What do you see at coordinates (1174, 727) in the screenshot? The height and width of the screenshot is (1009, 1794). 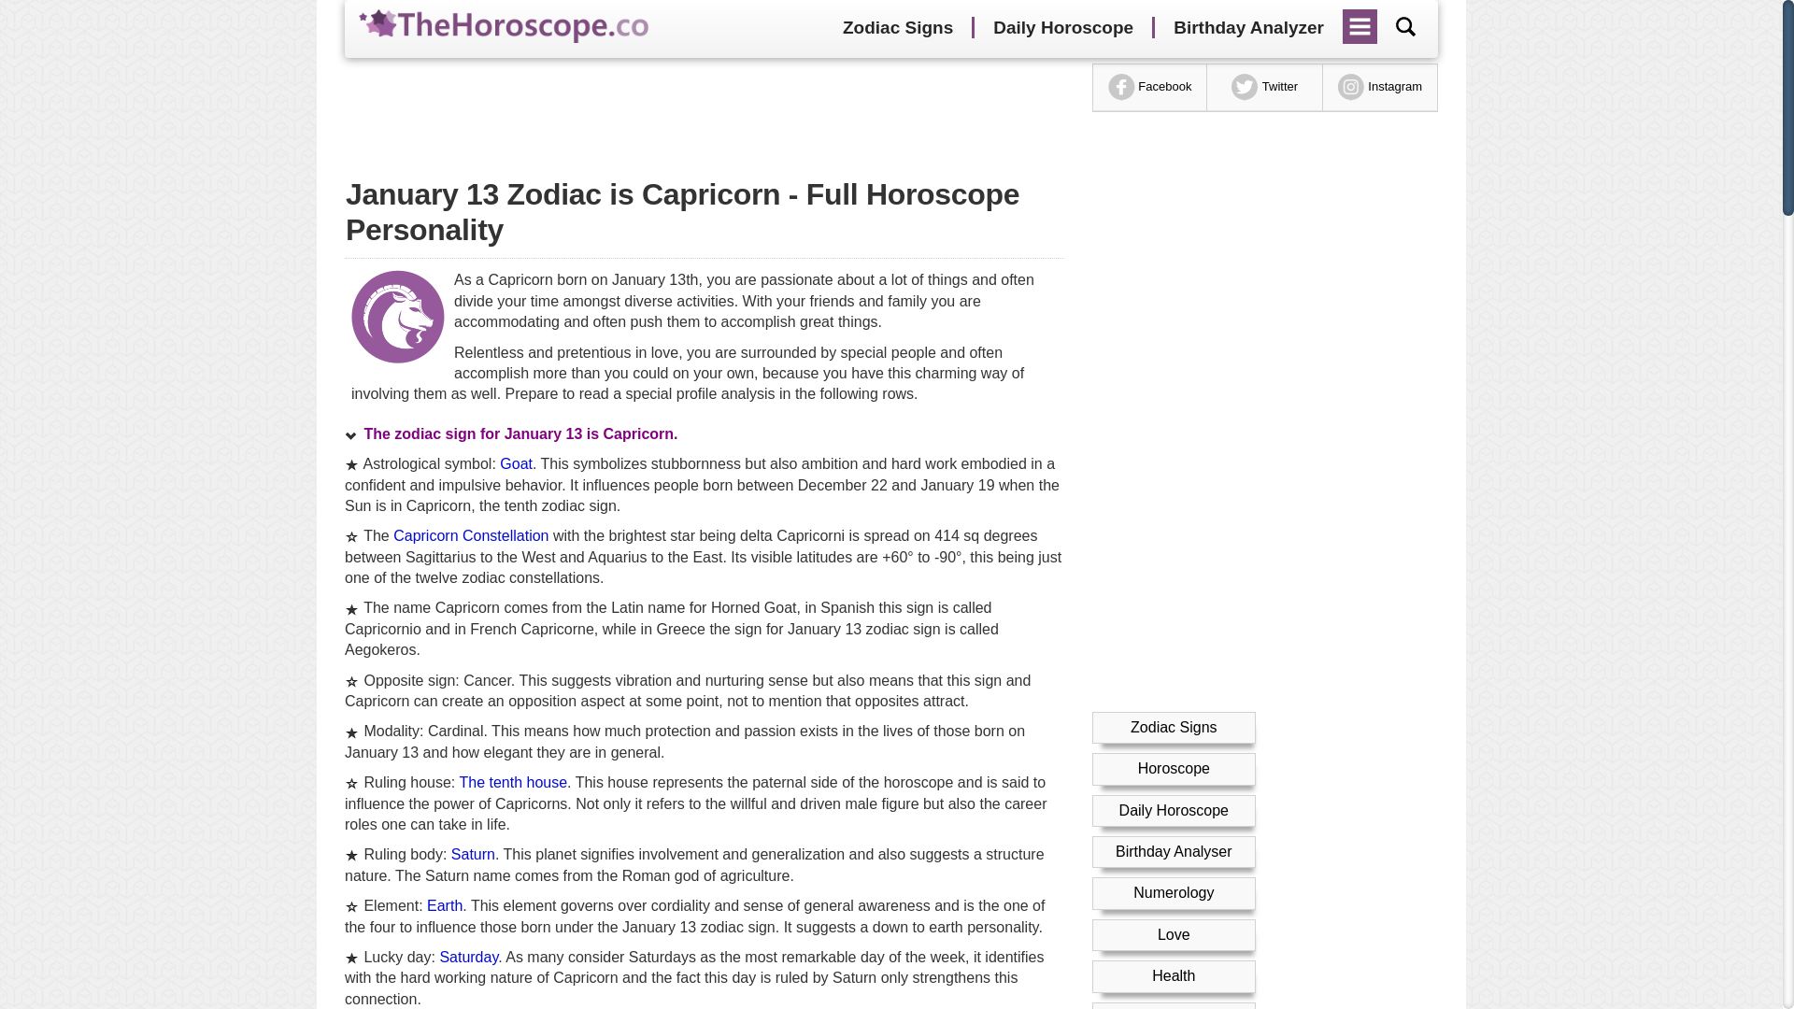 I see `Zodiac Signs` at bounding box center [1174, 727].